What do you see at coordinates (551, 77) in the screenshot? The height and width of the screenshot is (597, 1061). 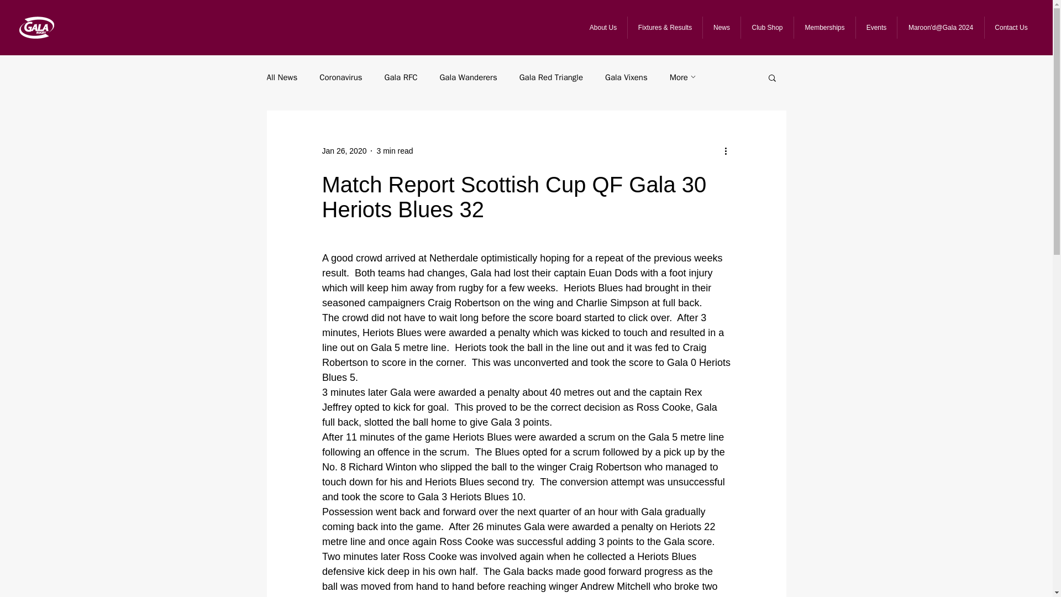 I see `Gala Red Triangle` at bounding box center [551, 77].